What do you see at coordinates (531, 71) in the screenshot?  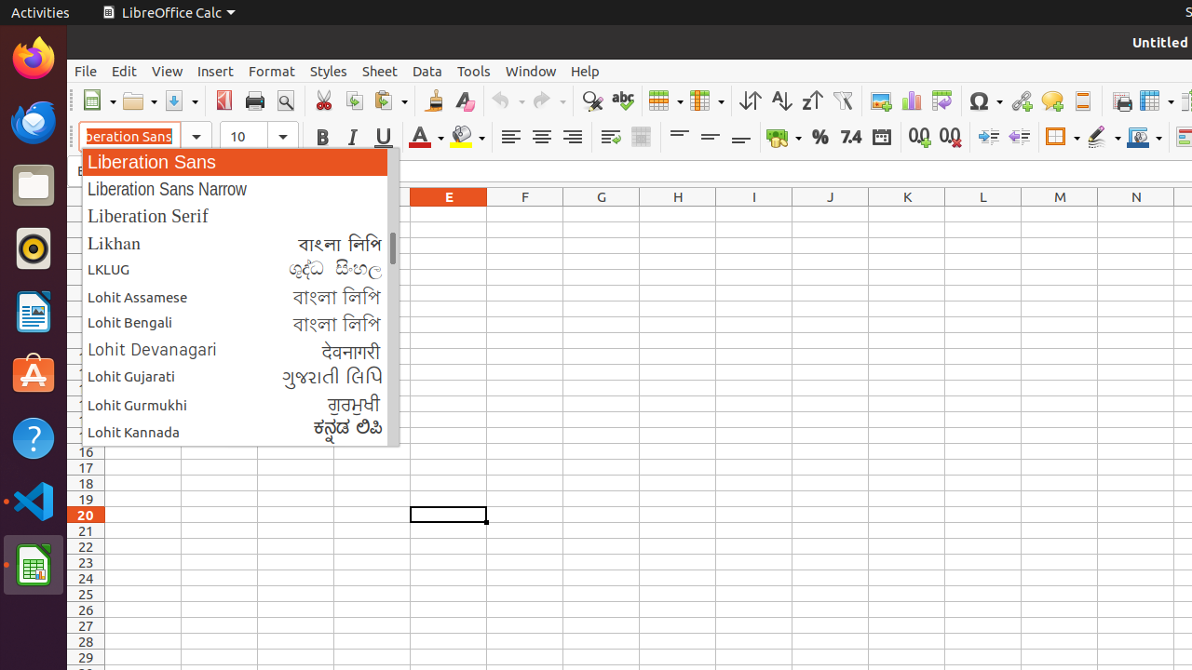 I see `Window` at bounding box center [531, 71].